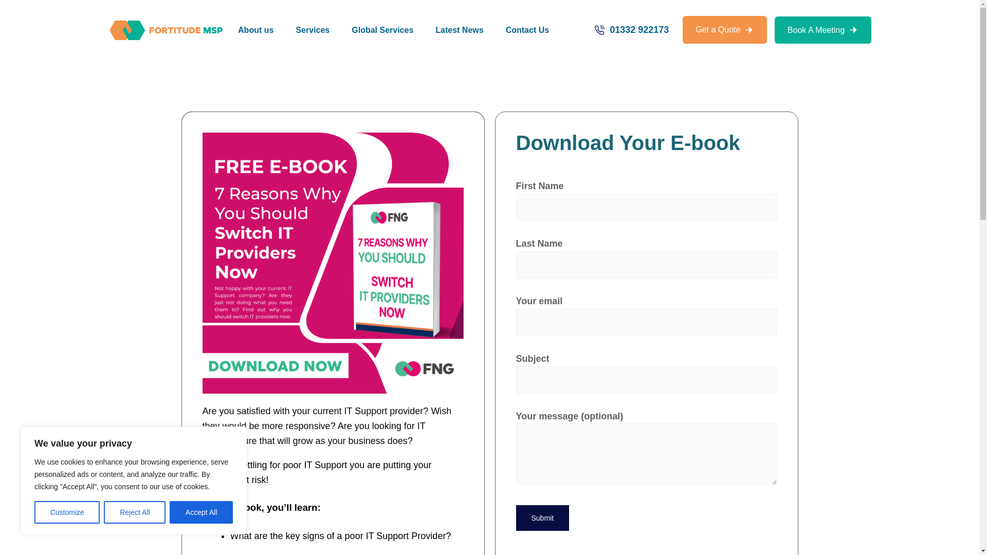  Describe the element at coordinates (725, 30) in the screenshot. I see `Get a Quote` at that location.